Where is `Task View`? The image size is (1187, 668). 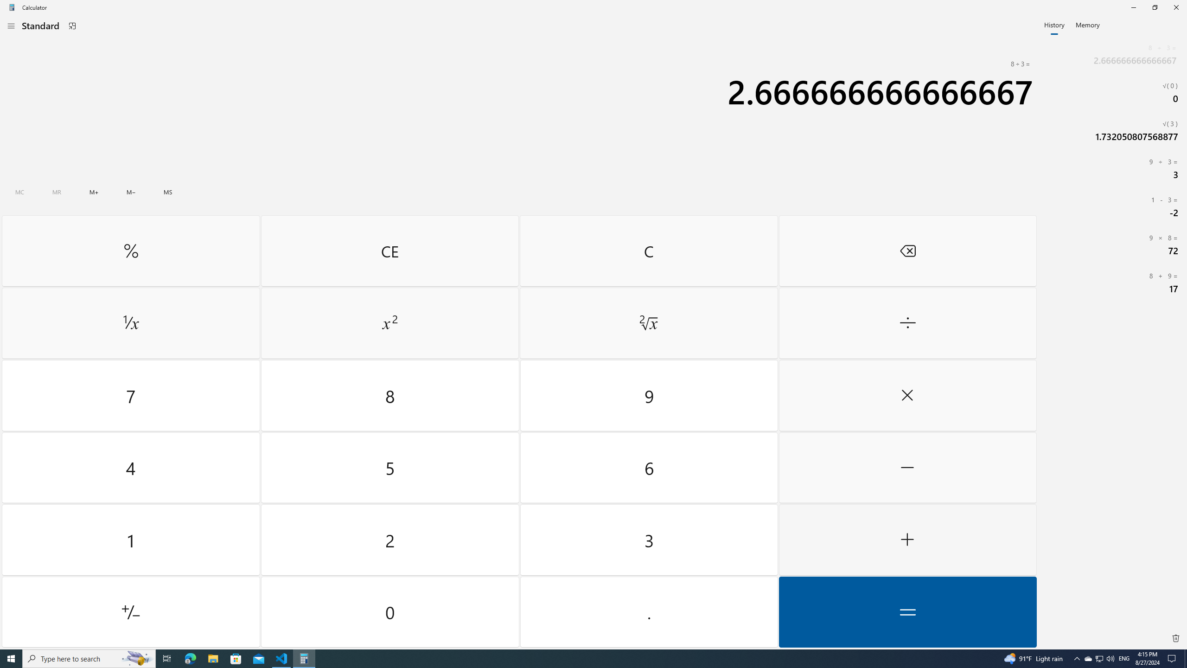
Task View is located at coordinates (167, 659).